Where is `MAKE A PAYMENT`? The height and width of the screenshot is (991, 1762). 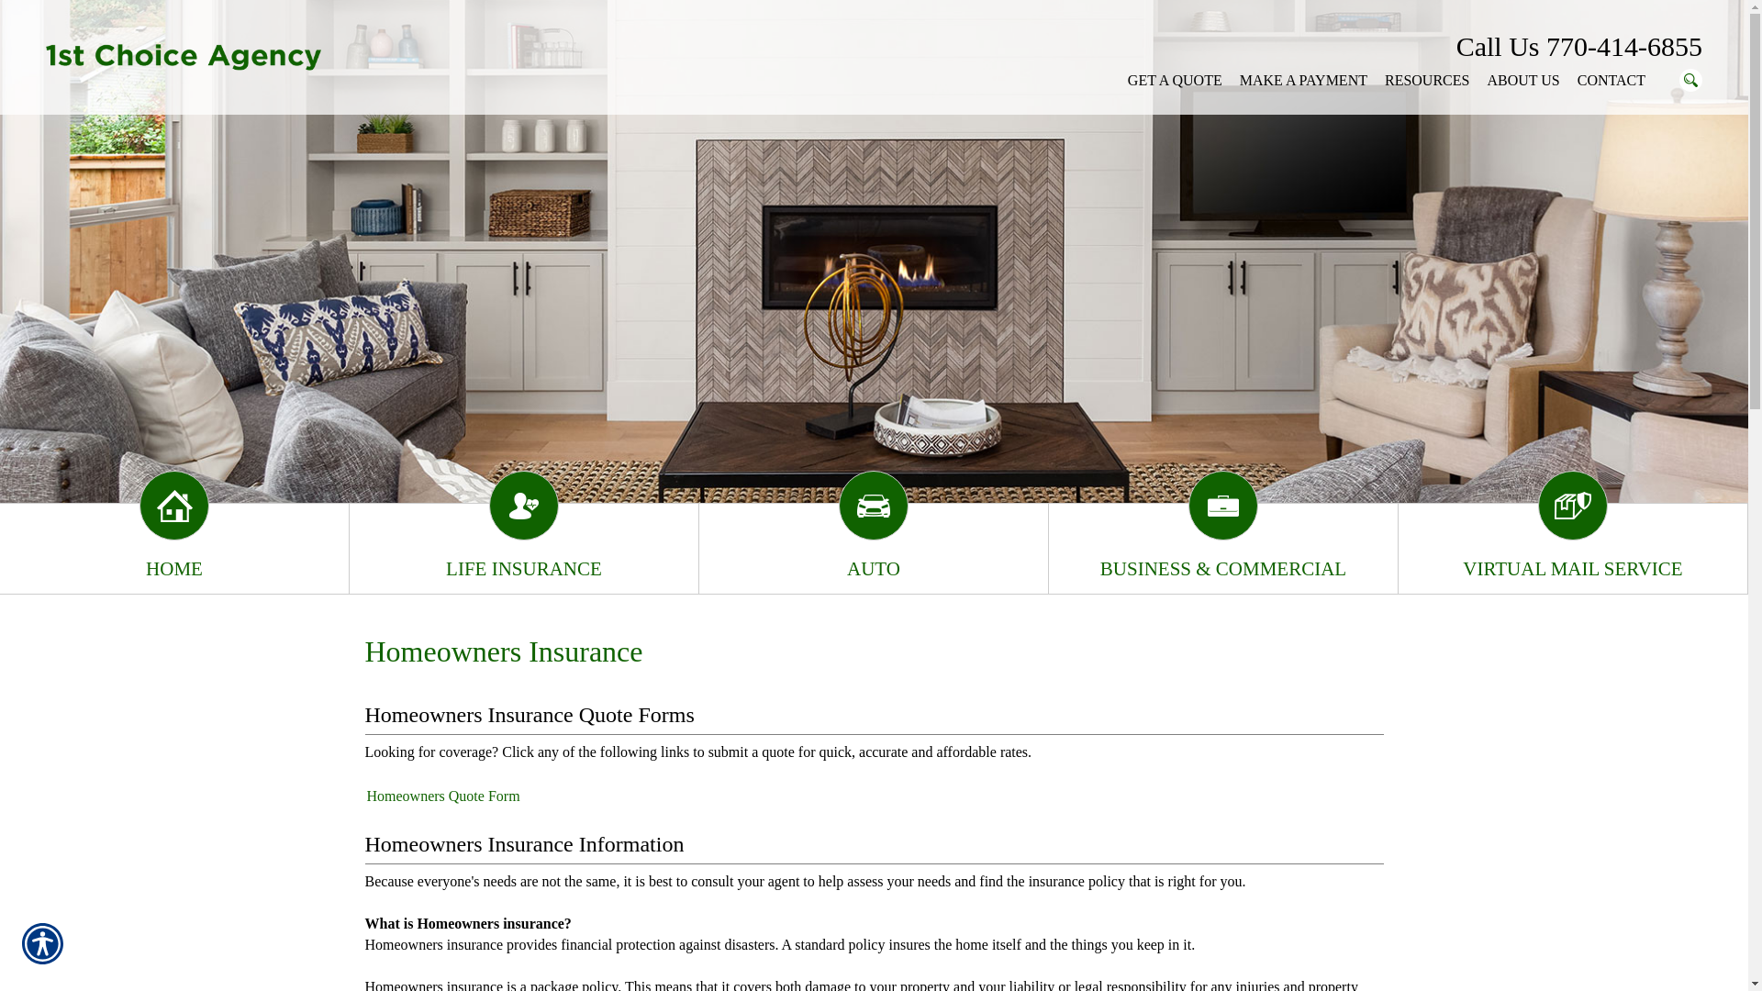 MAKE A PAYMENT is located at coordinates (1303, 81).